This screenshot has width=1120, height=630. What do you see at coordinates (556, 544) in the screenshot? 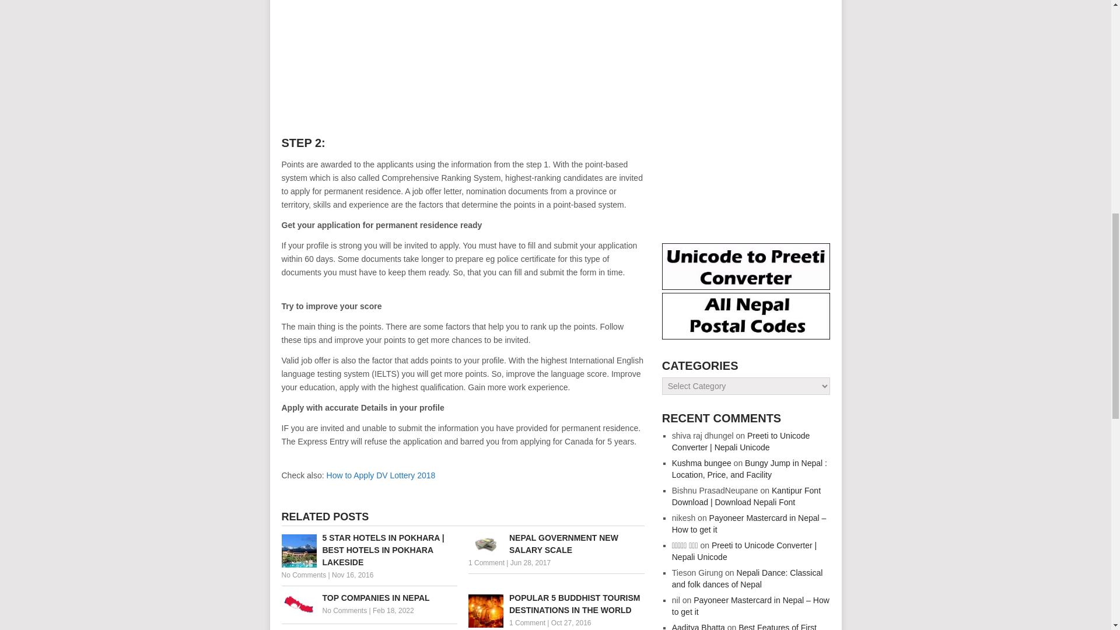
I see `NEPAL GOVERNMENT NEW SALARY SCALE` at bounding box center [556, 544].